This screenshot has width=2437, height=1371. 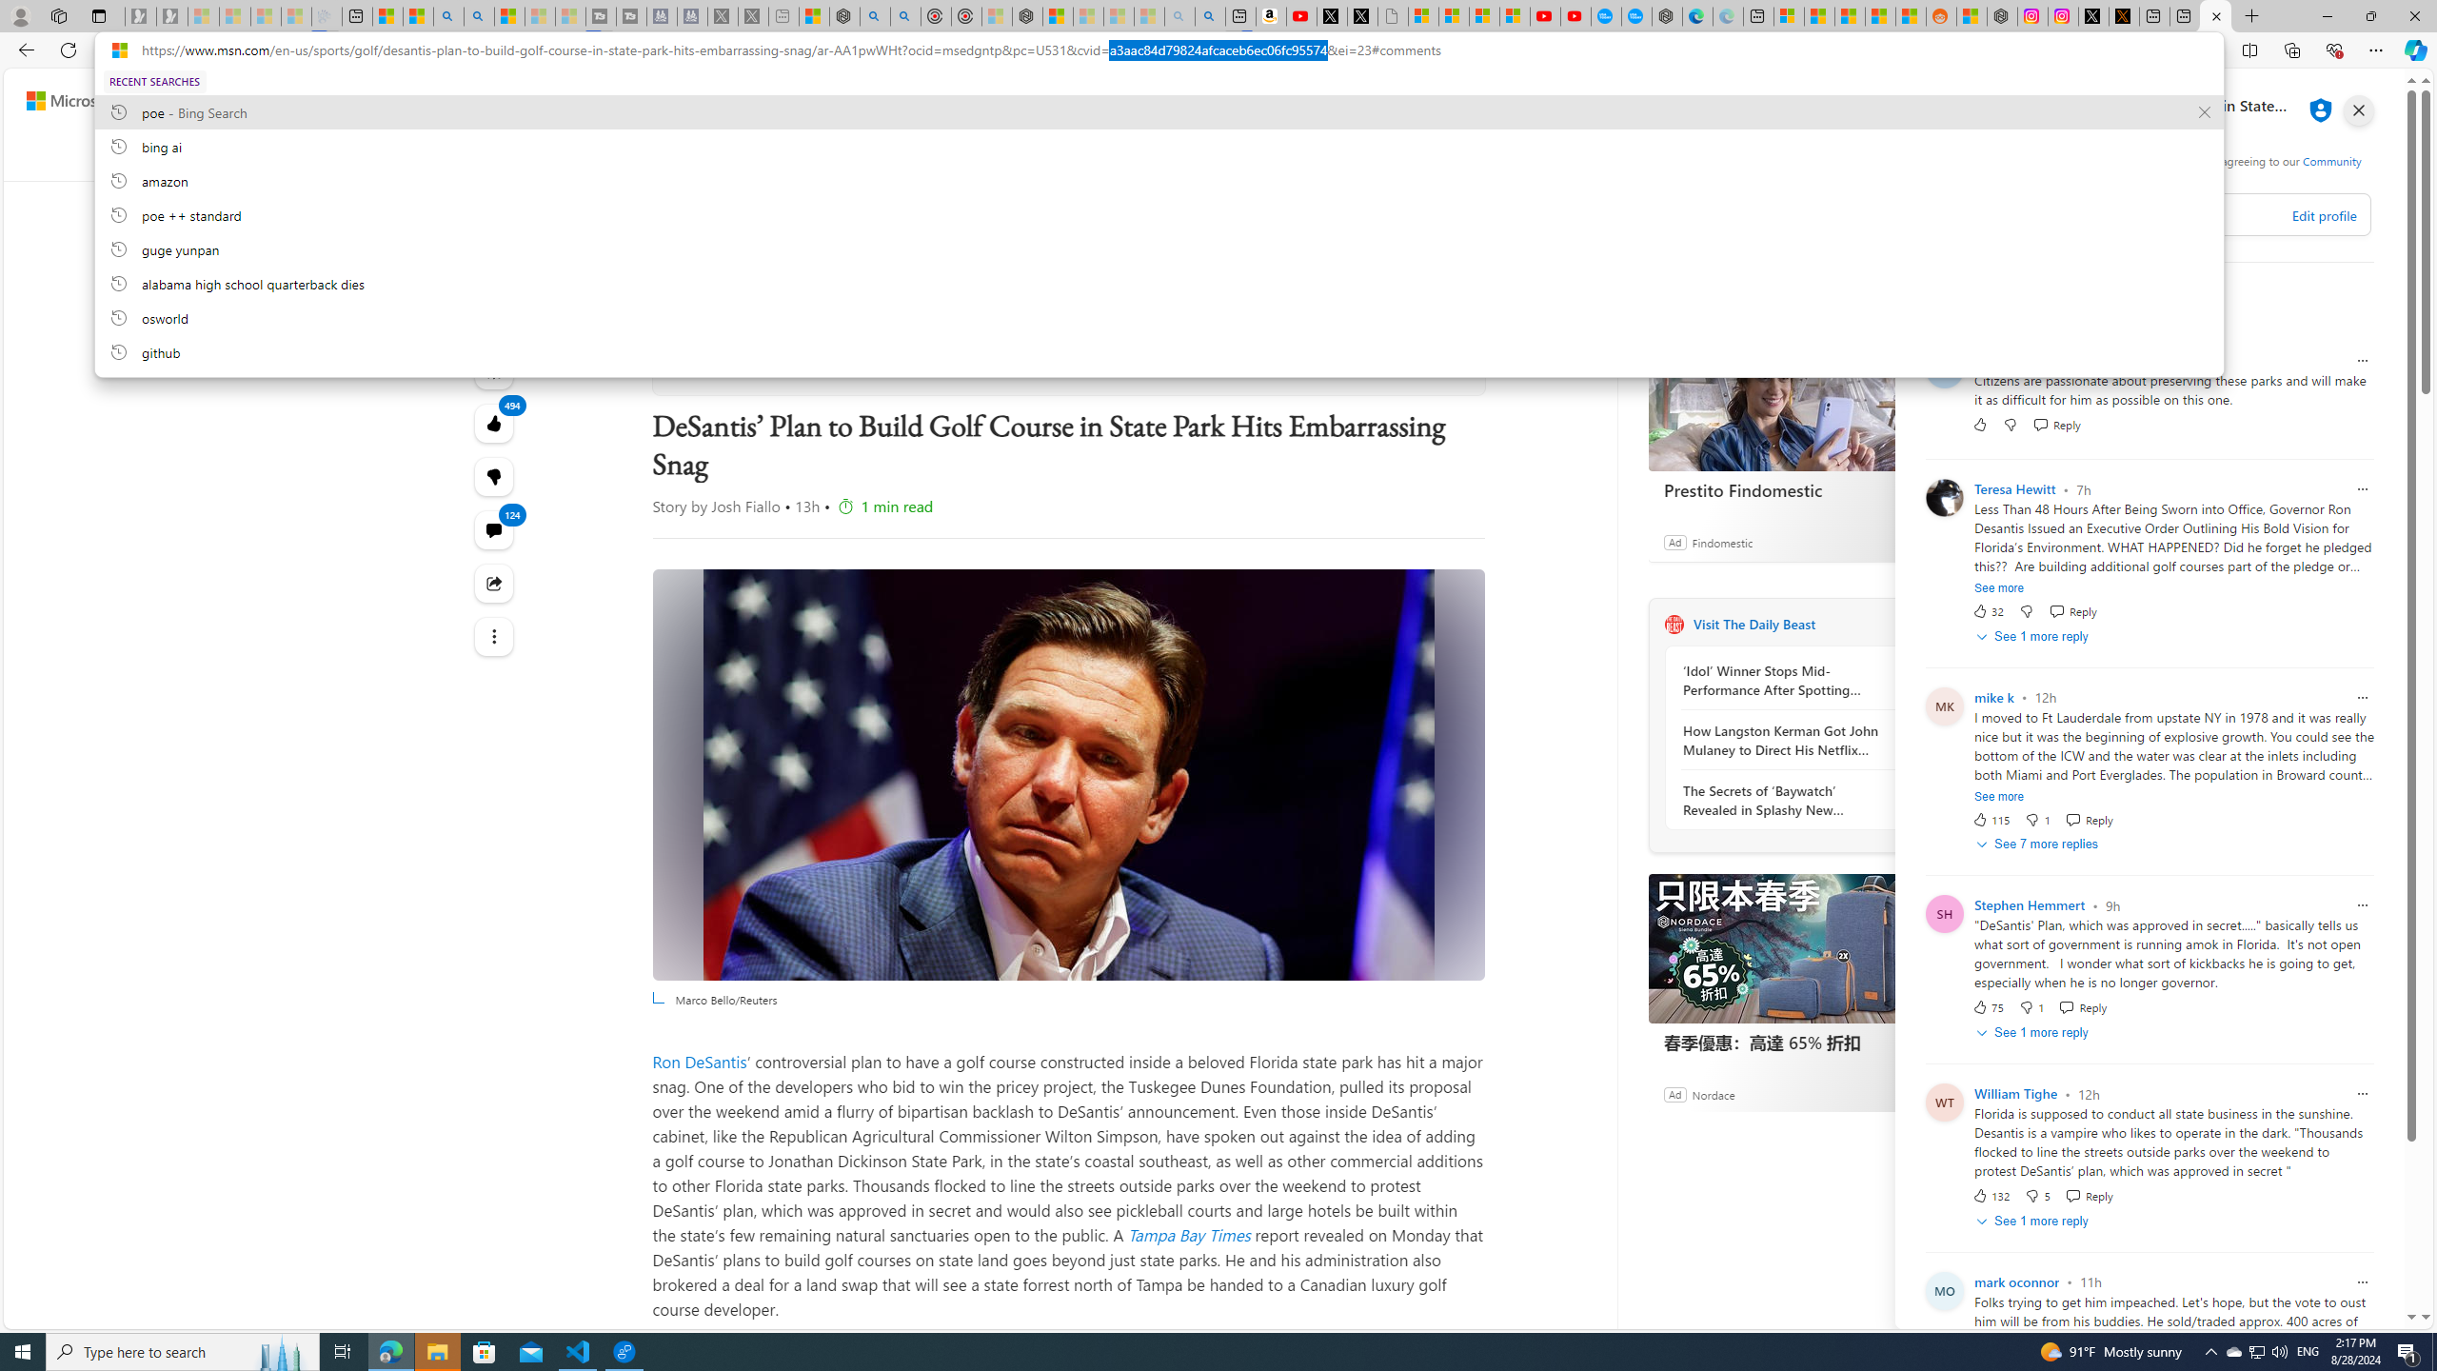 I want to click on poe - Search, so click(x=876, y=16).